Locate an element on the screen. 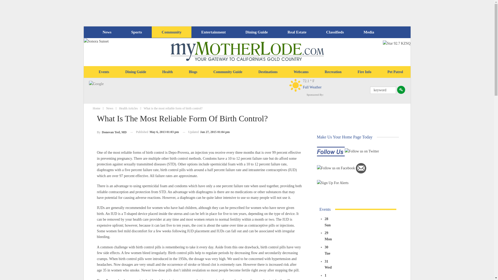 The image size is (498, 280). Dining Guide is located at coordinates (256, 32).